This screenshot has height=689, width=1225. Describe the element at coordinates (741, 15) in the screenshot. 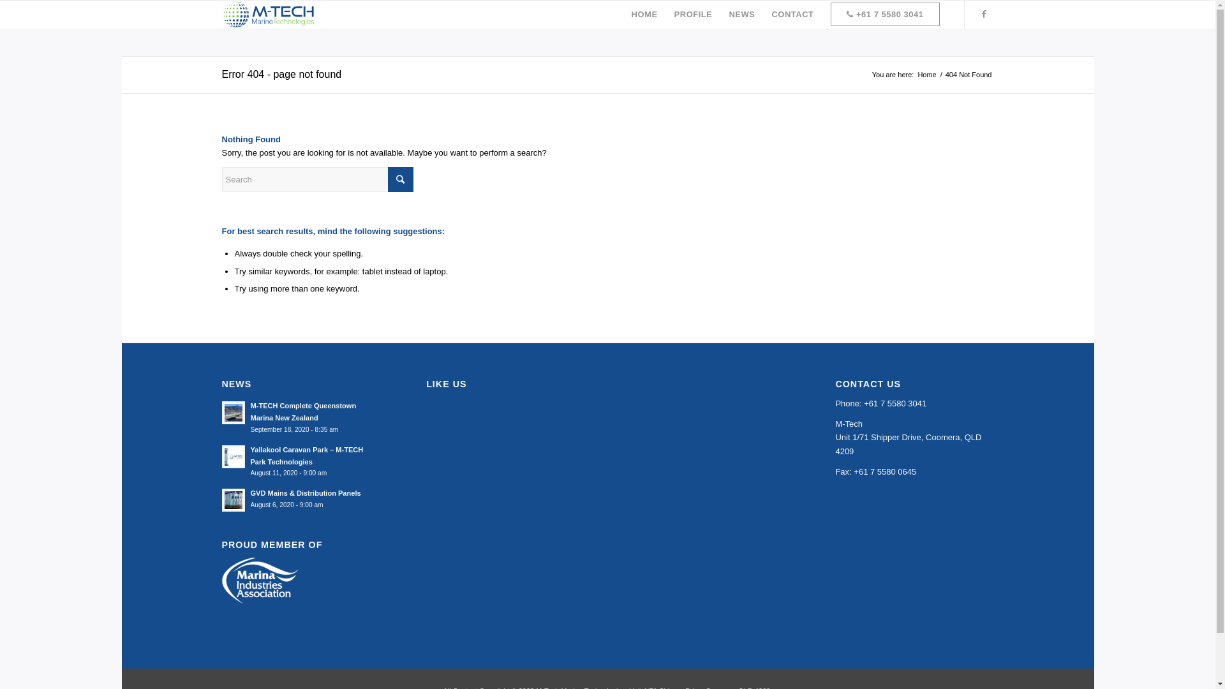

I see `NEWS` at that location.